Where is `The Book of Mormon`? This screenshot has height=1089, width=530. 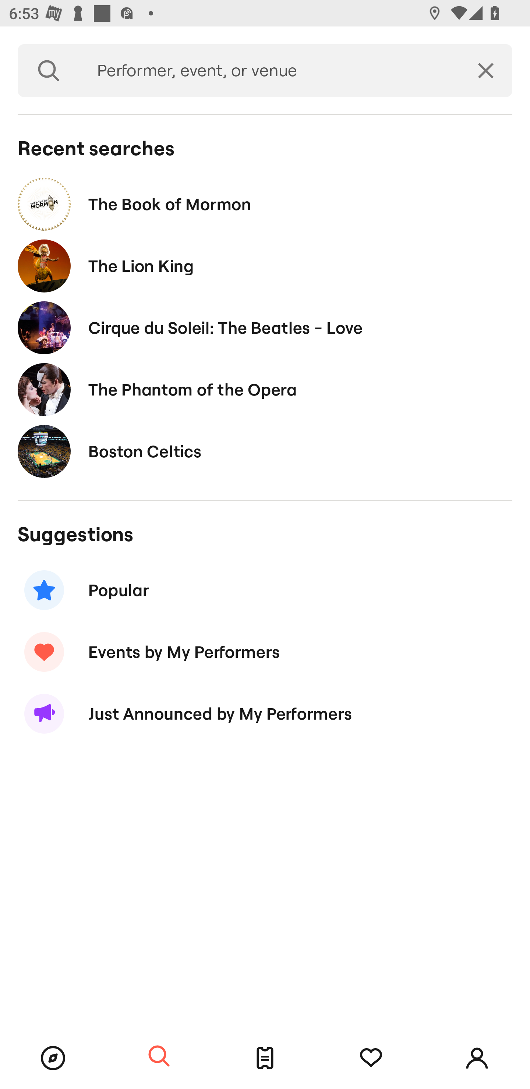 The Book of Mormon is located at coordinates (265, 204).